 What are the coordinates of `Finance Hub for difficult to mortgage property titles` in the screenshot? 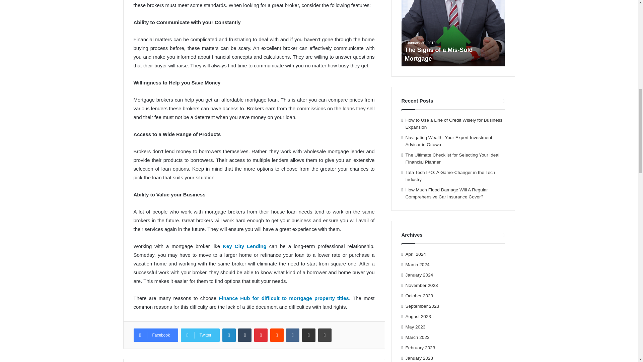 It's located at (284, 298).